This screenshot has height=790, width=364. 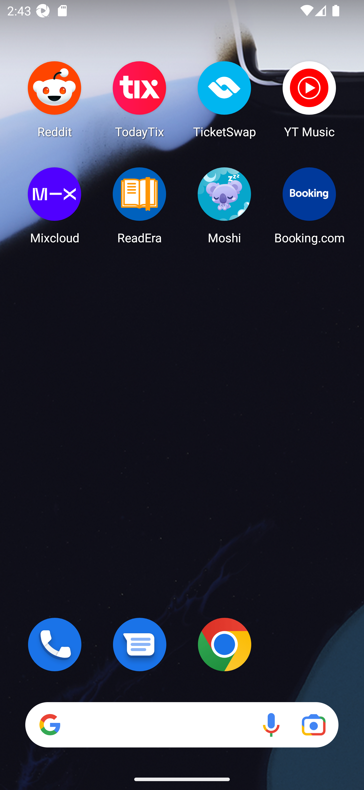 I want to click on Booking.com, so click(x=309, y=205).